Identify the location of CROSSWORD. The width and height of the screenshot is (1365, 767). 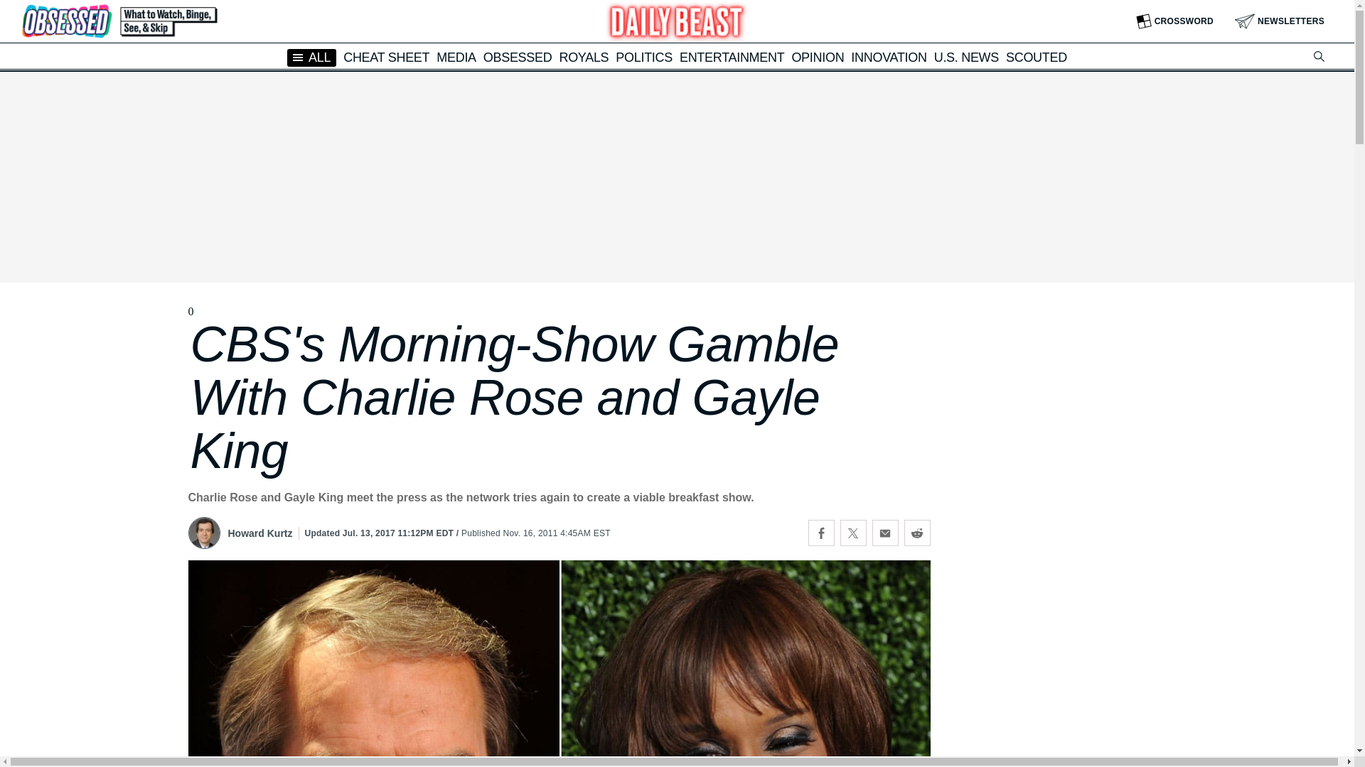
(1174, 21).